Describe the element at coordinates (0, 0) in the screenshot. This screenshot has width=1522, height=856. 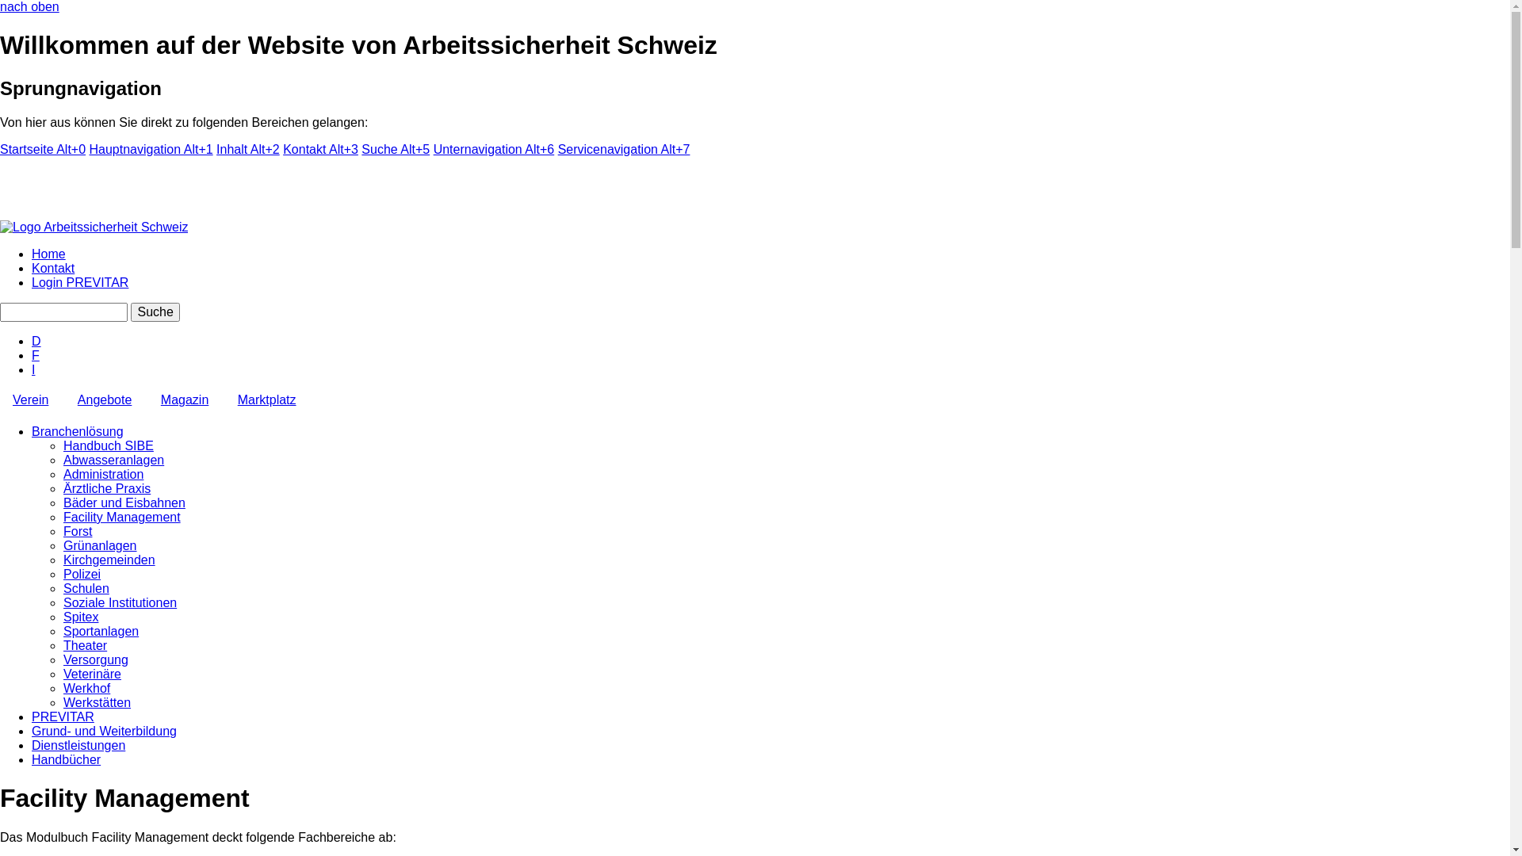
I see `Direkt zum Inhalt` at that location.